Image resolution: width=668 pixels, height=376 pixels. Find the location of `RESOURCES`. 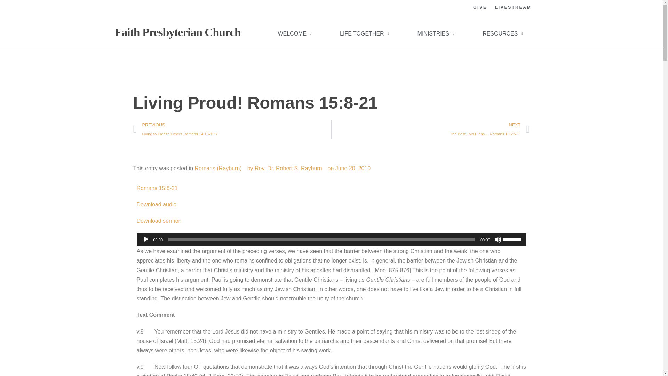

RESOURCES is located at coordinates (502, 33).